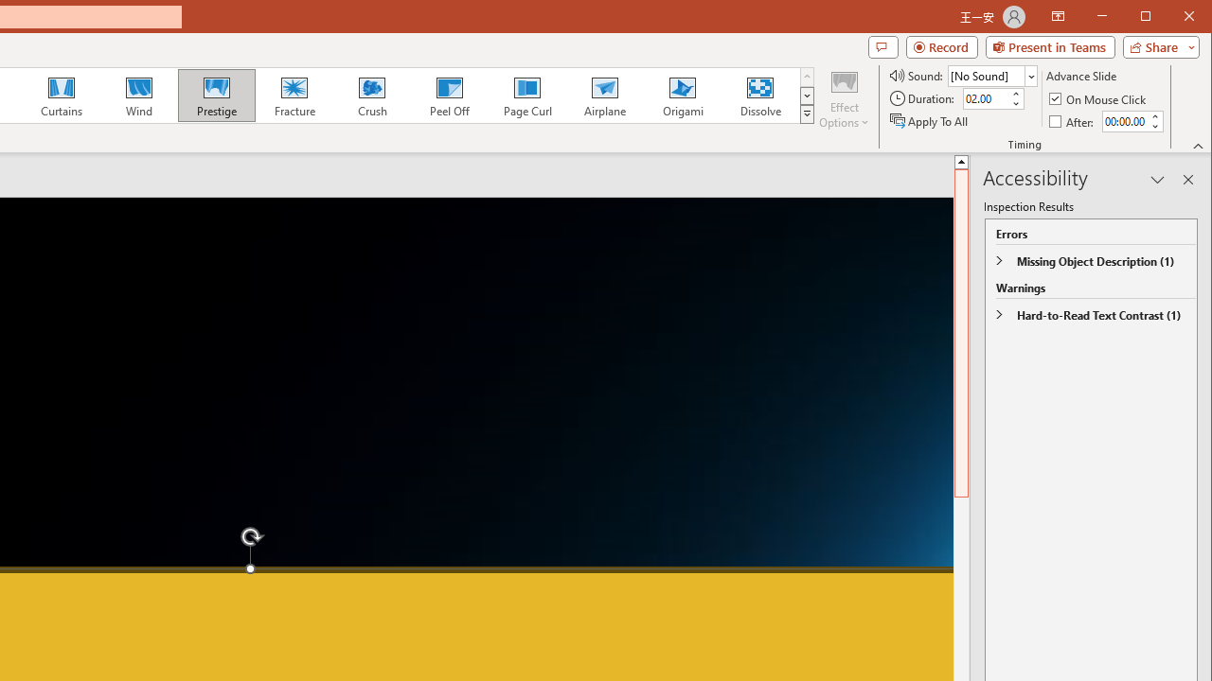 The width and height of the screenshot is (1212, 681). I want to click on Curtains, so click(62, 95).